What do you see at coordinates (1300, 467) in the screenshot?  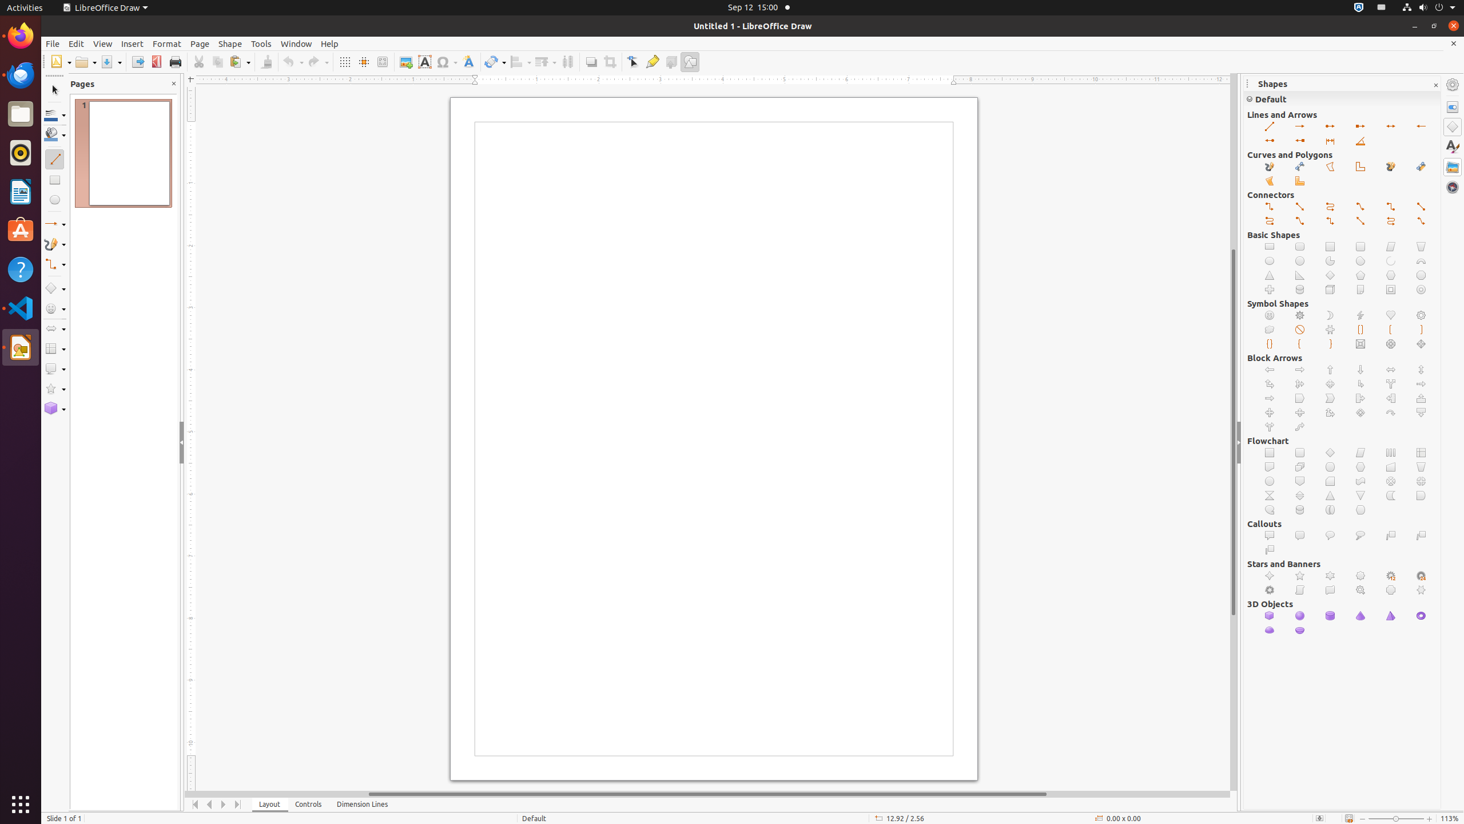 I see `Flowchart: Multidocument` at bounding box center [1300, 467].